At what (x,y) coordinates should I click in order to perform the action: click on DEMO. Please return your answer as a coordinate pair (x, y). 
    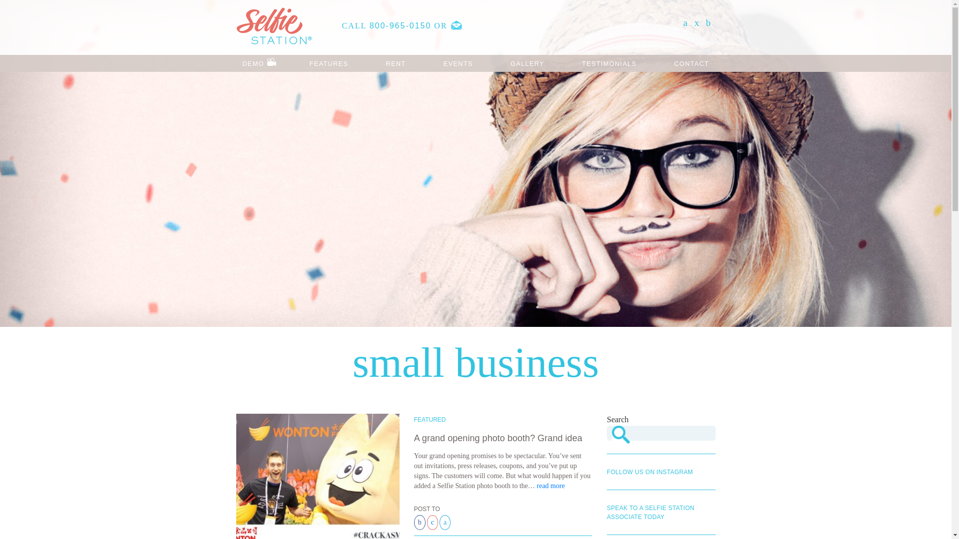
    Looking at the image, I should click on (257, 63).